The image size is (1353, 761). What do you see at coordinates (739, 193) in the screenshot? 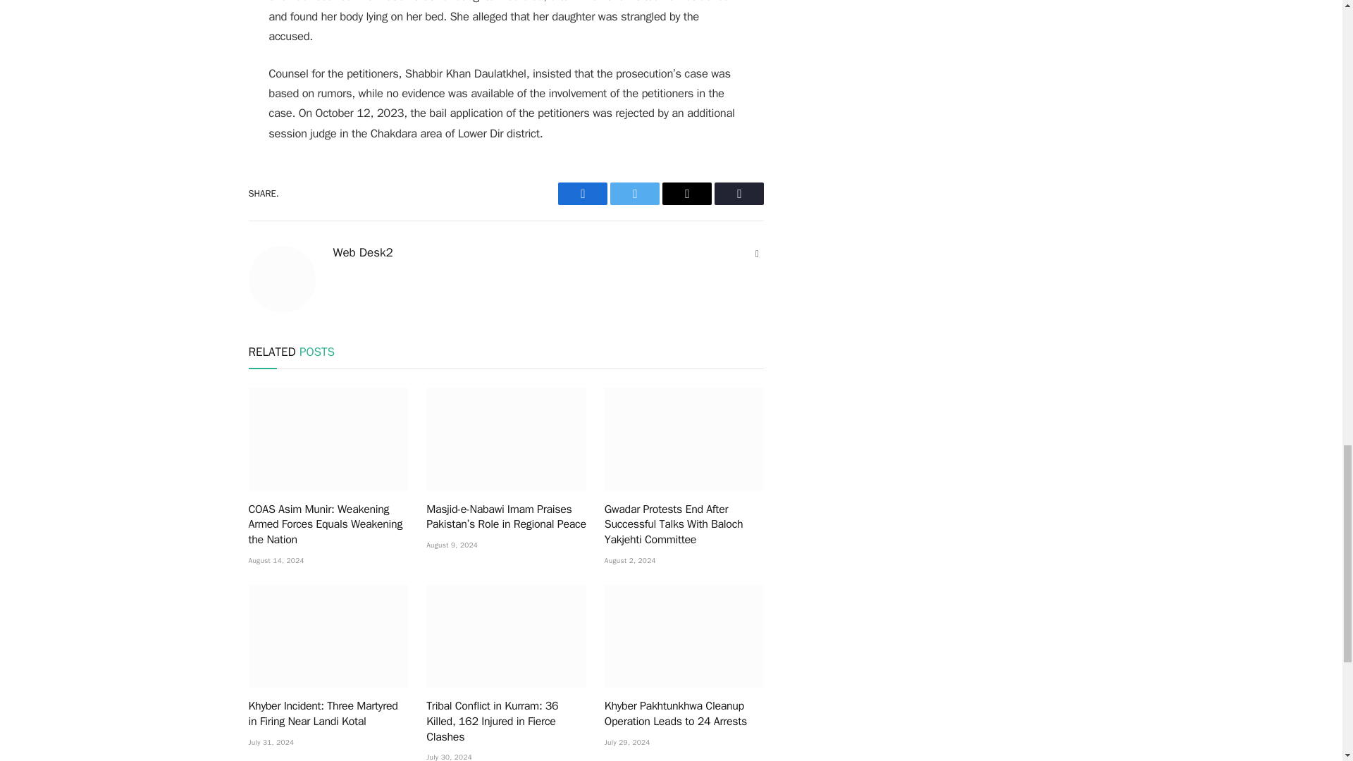
I see `Copy Link` at bounding box center [739, 193].